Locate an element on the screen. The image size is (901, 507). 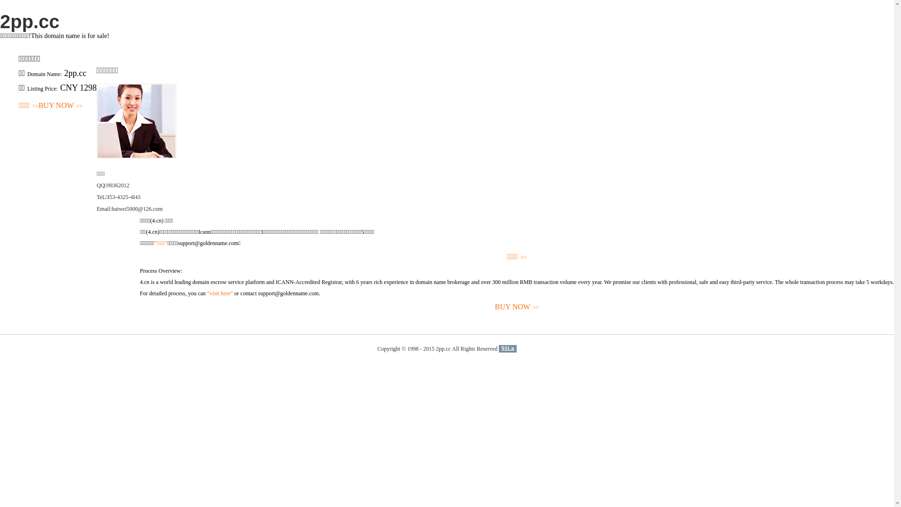
BUY NOW>> is located at coordinates (517, 307).